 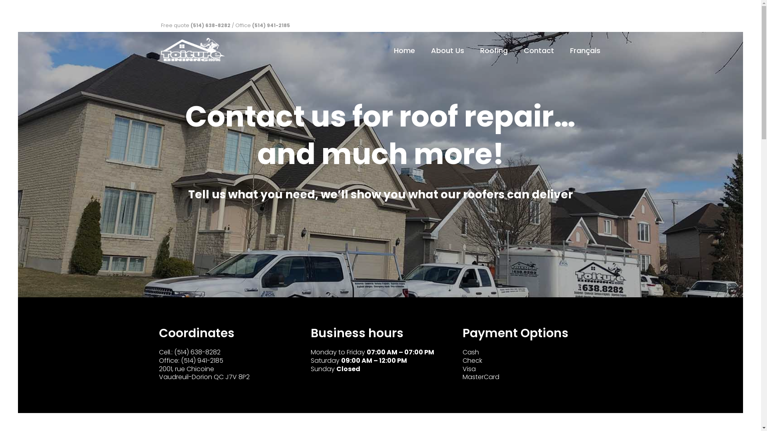 What do you see at coordinates (202, 361) in the screenshot?
I see `(514) 941-2185` at bounding box center [202, 361].